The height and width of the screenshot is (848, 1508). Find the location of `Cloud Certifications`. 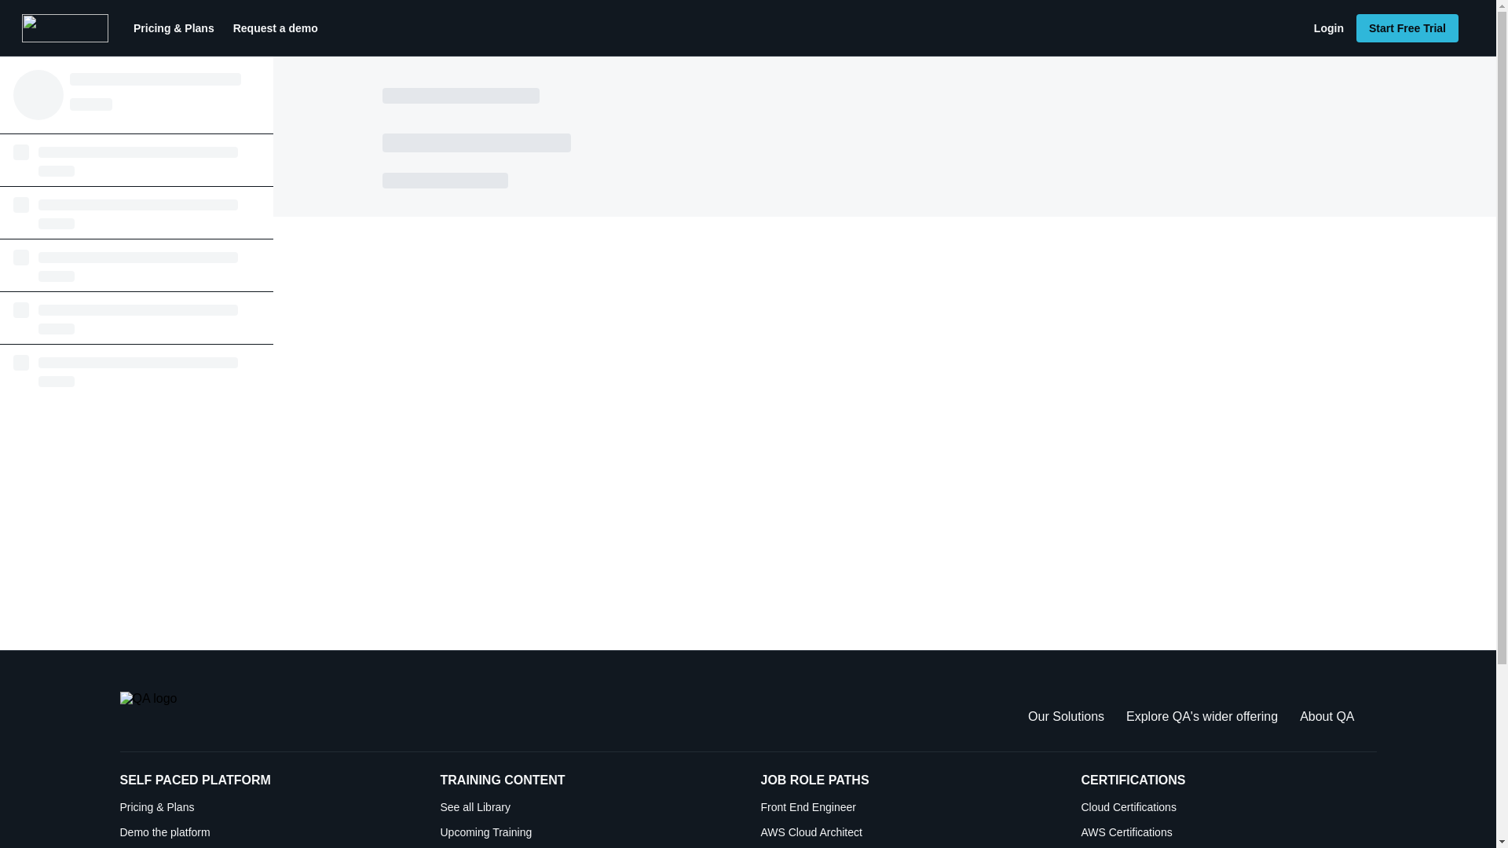

Cloud Certifications is located at coordinates (1228, 807).